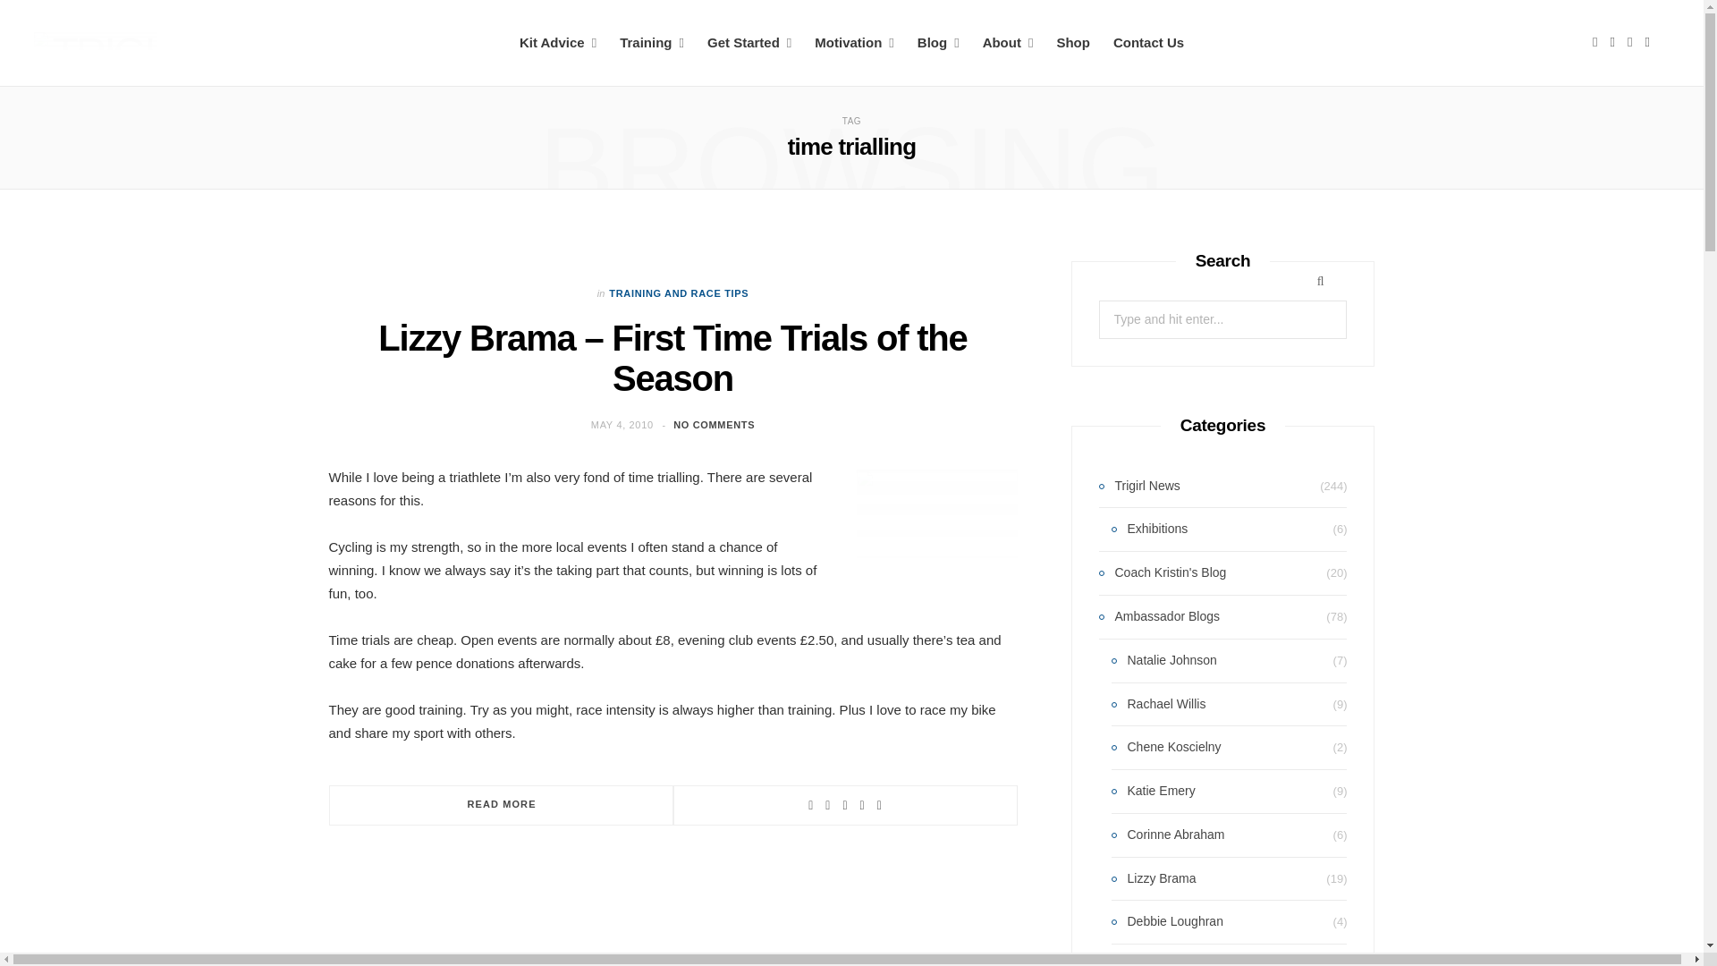 The width and height of the screenshot is (1717, 966). I want to click on Kit Advice, so click(558, 43).